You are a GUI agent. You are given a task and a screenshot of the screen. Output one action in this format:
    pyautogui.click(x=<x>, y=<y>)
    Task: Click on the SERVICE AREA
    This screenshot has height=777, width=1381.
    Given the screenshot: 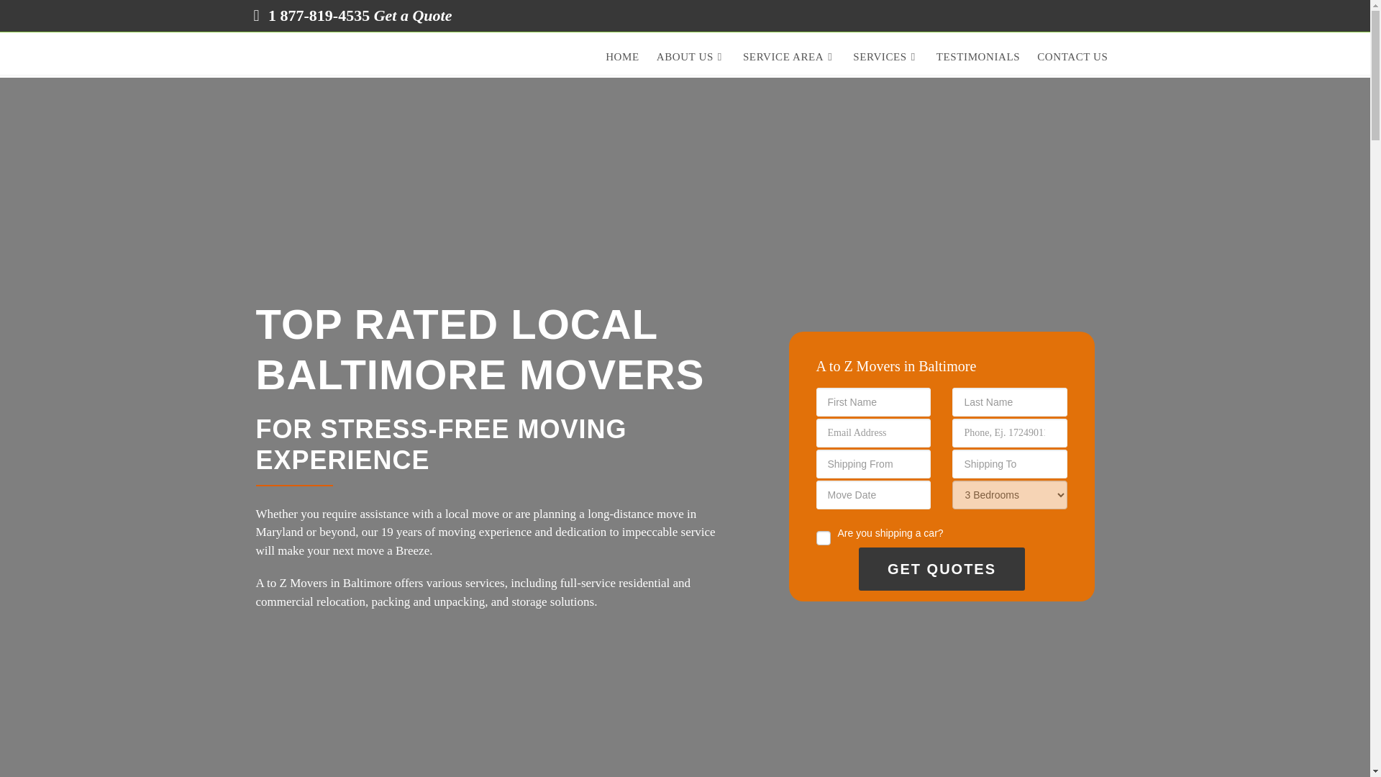 What is the action you would take?
    pyautogui.click(x=789, y=57)
    